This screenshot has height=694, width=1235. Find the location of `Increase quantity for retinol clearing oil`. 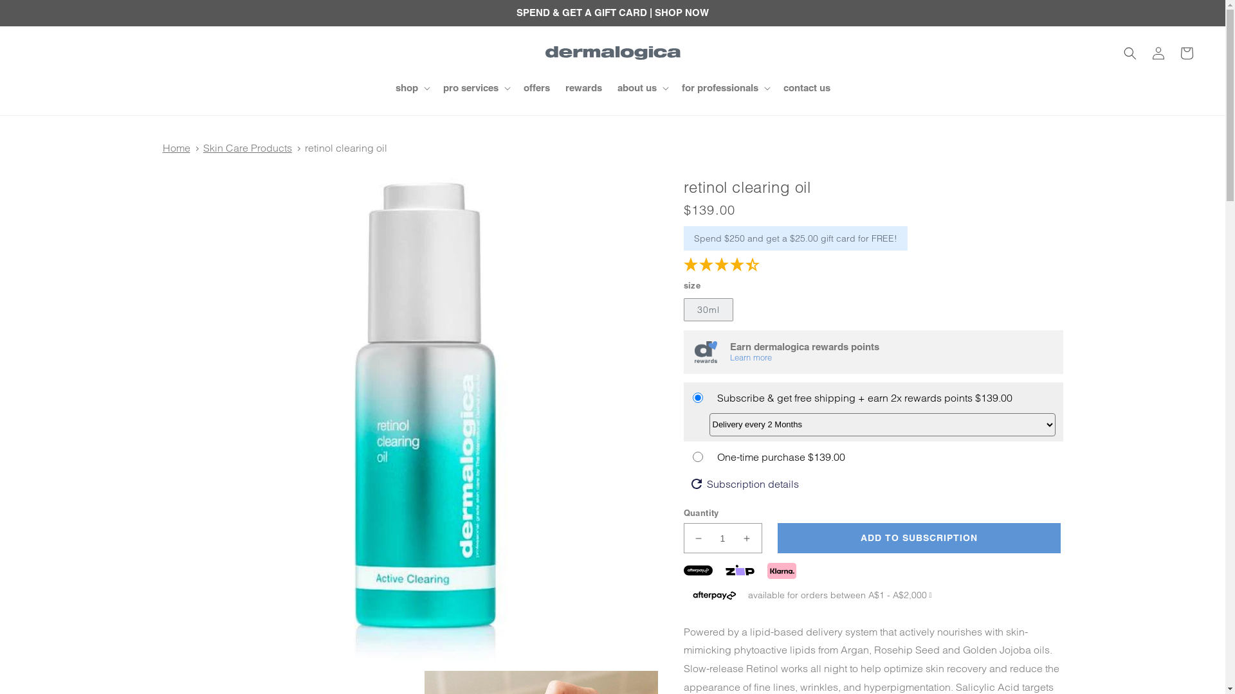

Increase quantity for retinol clearing oil is located at coordinates (746, 538).